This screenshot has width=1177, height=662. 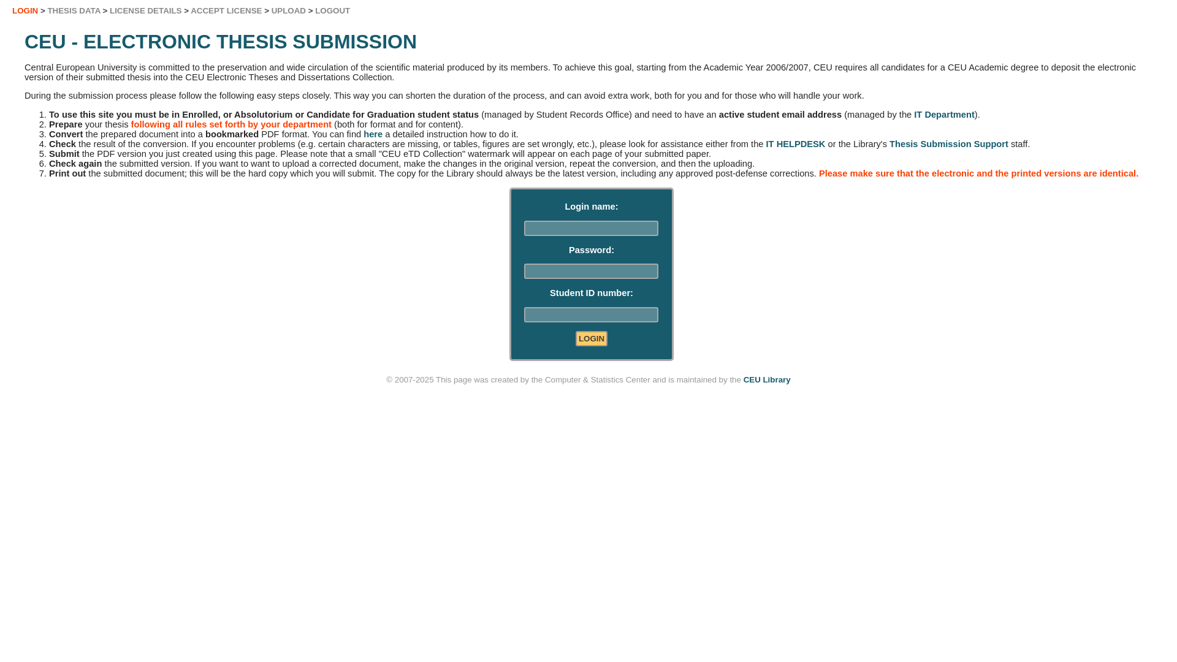 What do you see at coordinates (591, 338) in the screenshot?
I see `LOGIN` at bounding box center [591, 338].